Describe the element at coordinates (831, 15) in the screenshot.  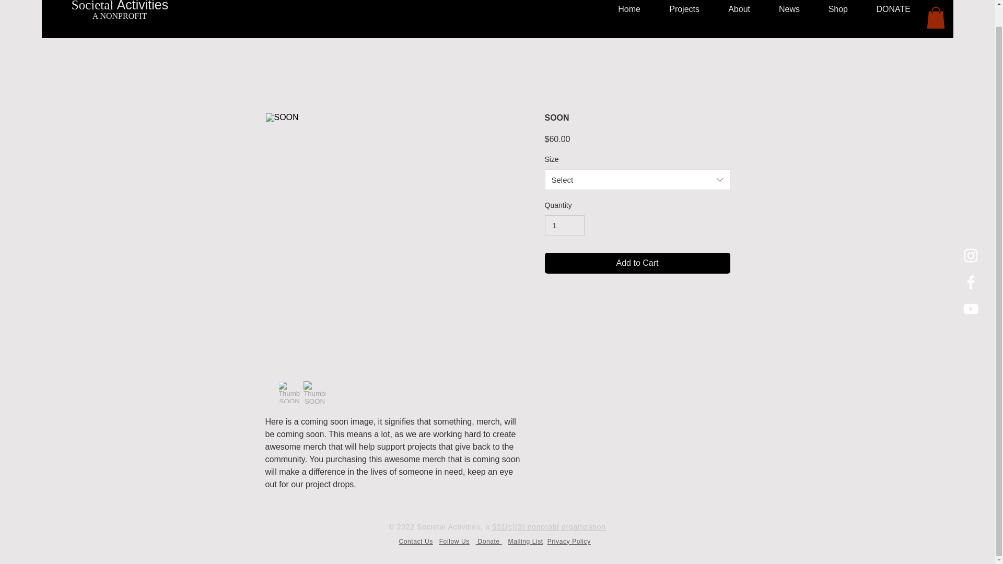
I see `Shop` at that location.